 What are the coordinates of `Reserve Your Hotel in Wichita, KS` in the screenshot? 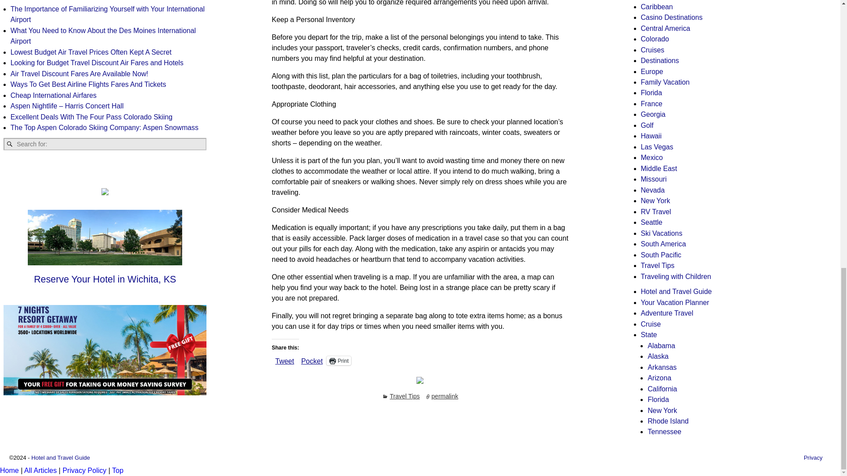 It's located at (105, 280).